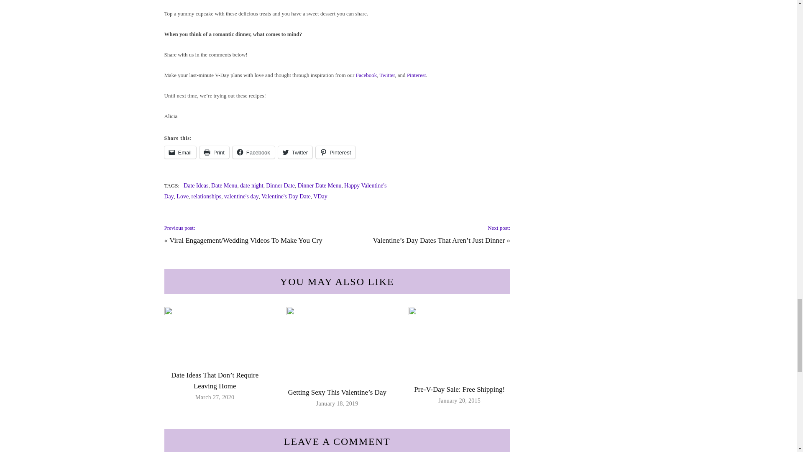 The width and height of the screenshot is (803, 452). What do you see at coordinates (224, 186) in the screenshot?
I see `Date Menu` at bounding box center [224, 186].